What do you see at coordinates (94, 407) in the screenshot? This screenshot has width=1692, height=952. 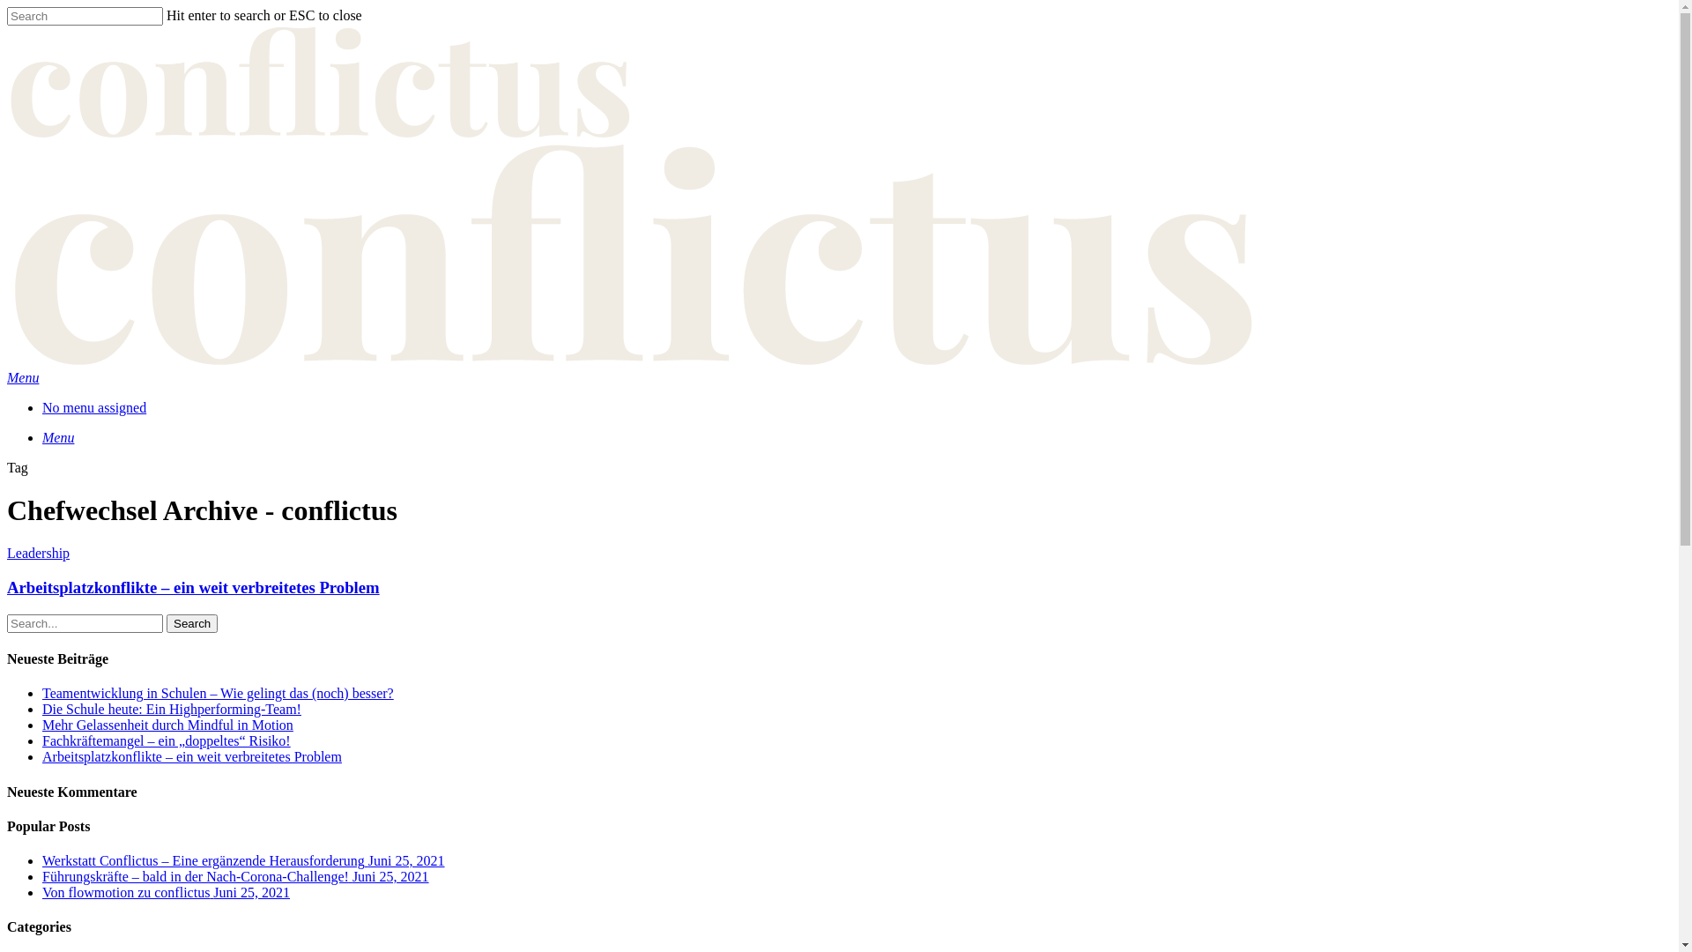 I see `No menu assigned` at bounding box center [94, 407].